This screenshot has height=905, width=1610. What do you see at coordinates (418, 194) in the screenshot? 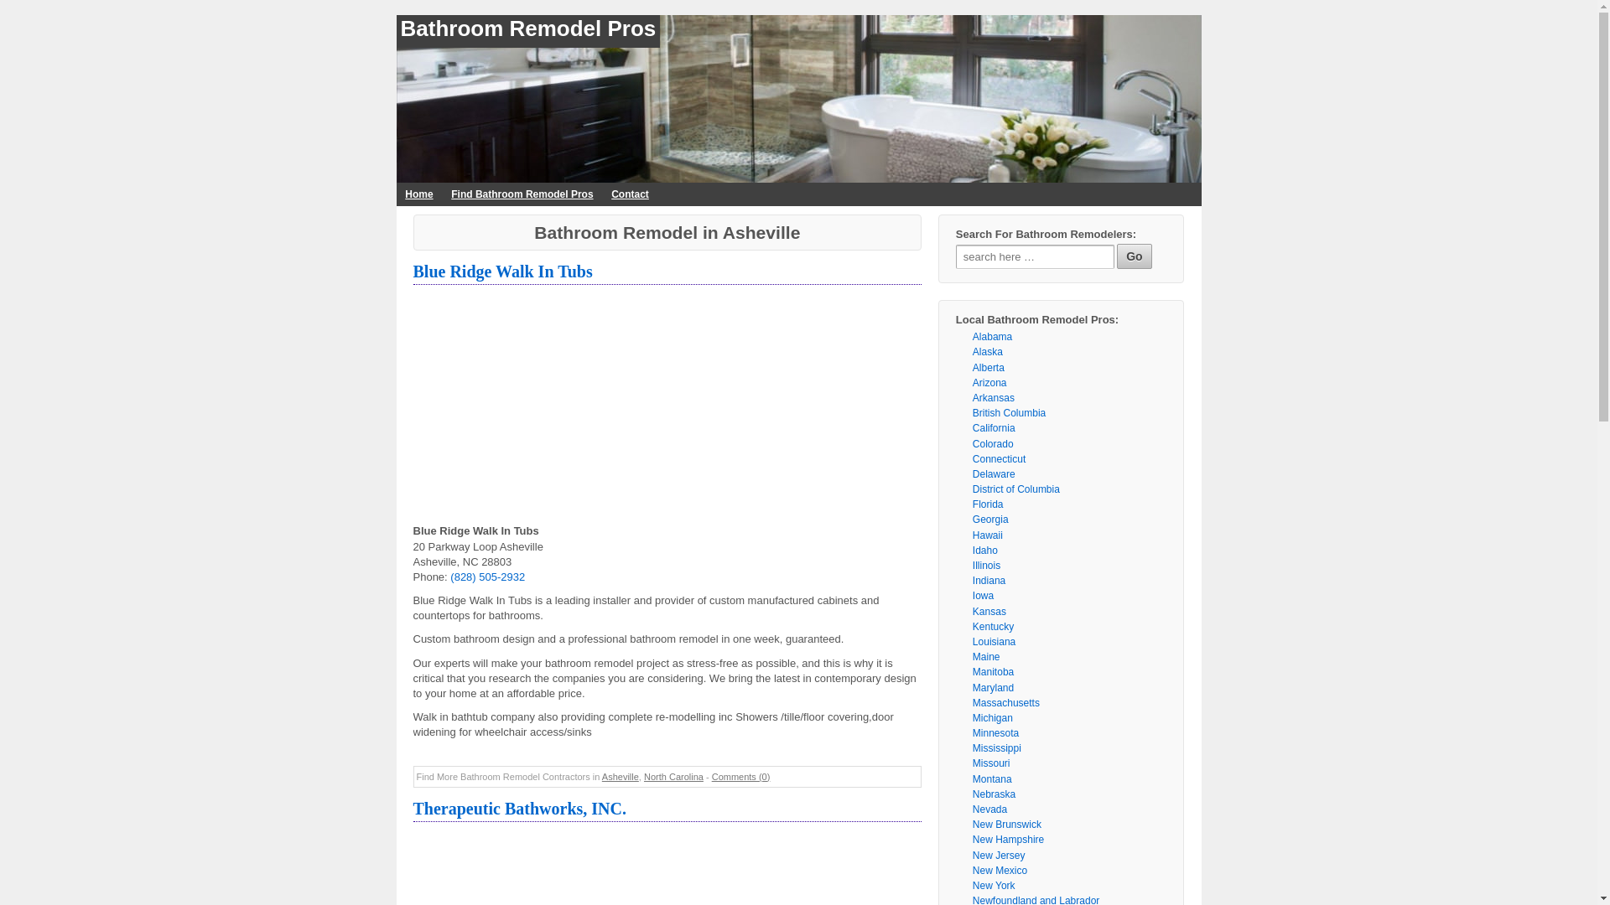
I see `Home` at bounding box center [418, 194].